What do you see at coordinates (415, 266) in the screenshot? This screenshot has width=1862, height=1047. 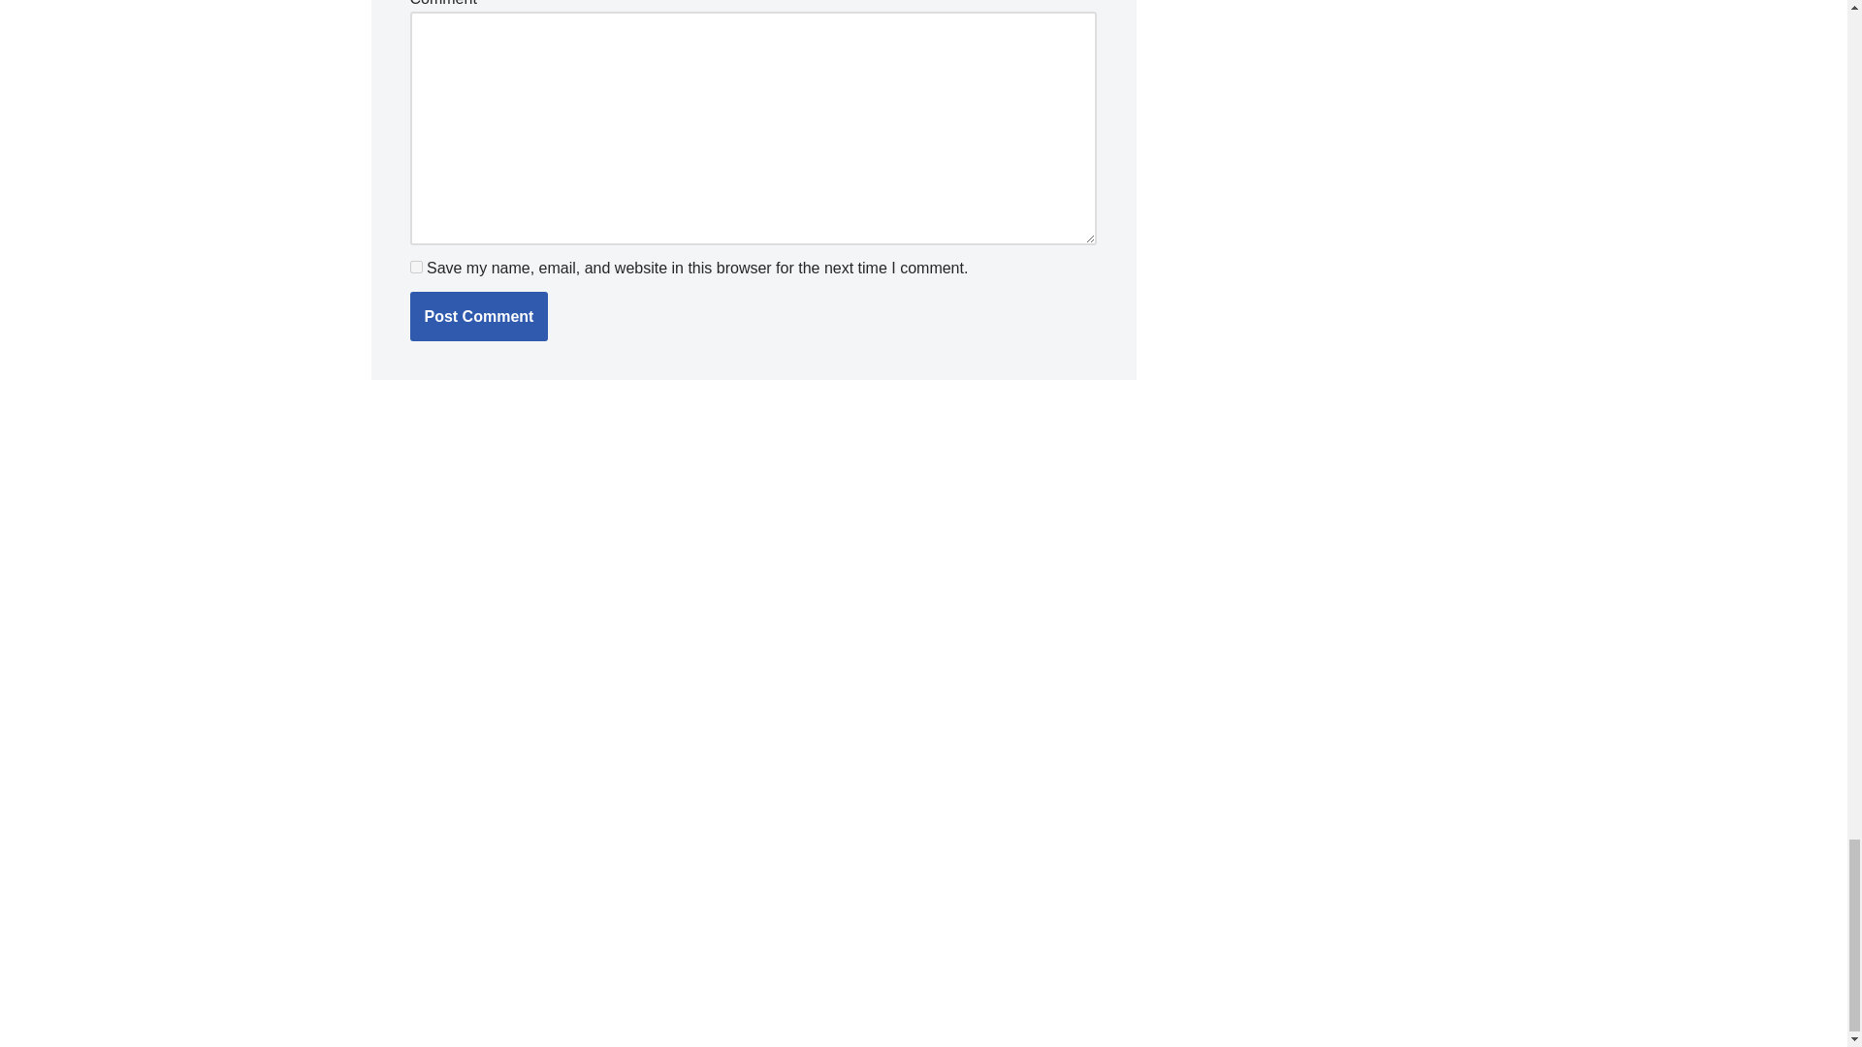 I see `yes` at bounding box center [415, 266].